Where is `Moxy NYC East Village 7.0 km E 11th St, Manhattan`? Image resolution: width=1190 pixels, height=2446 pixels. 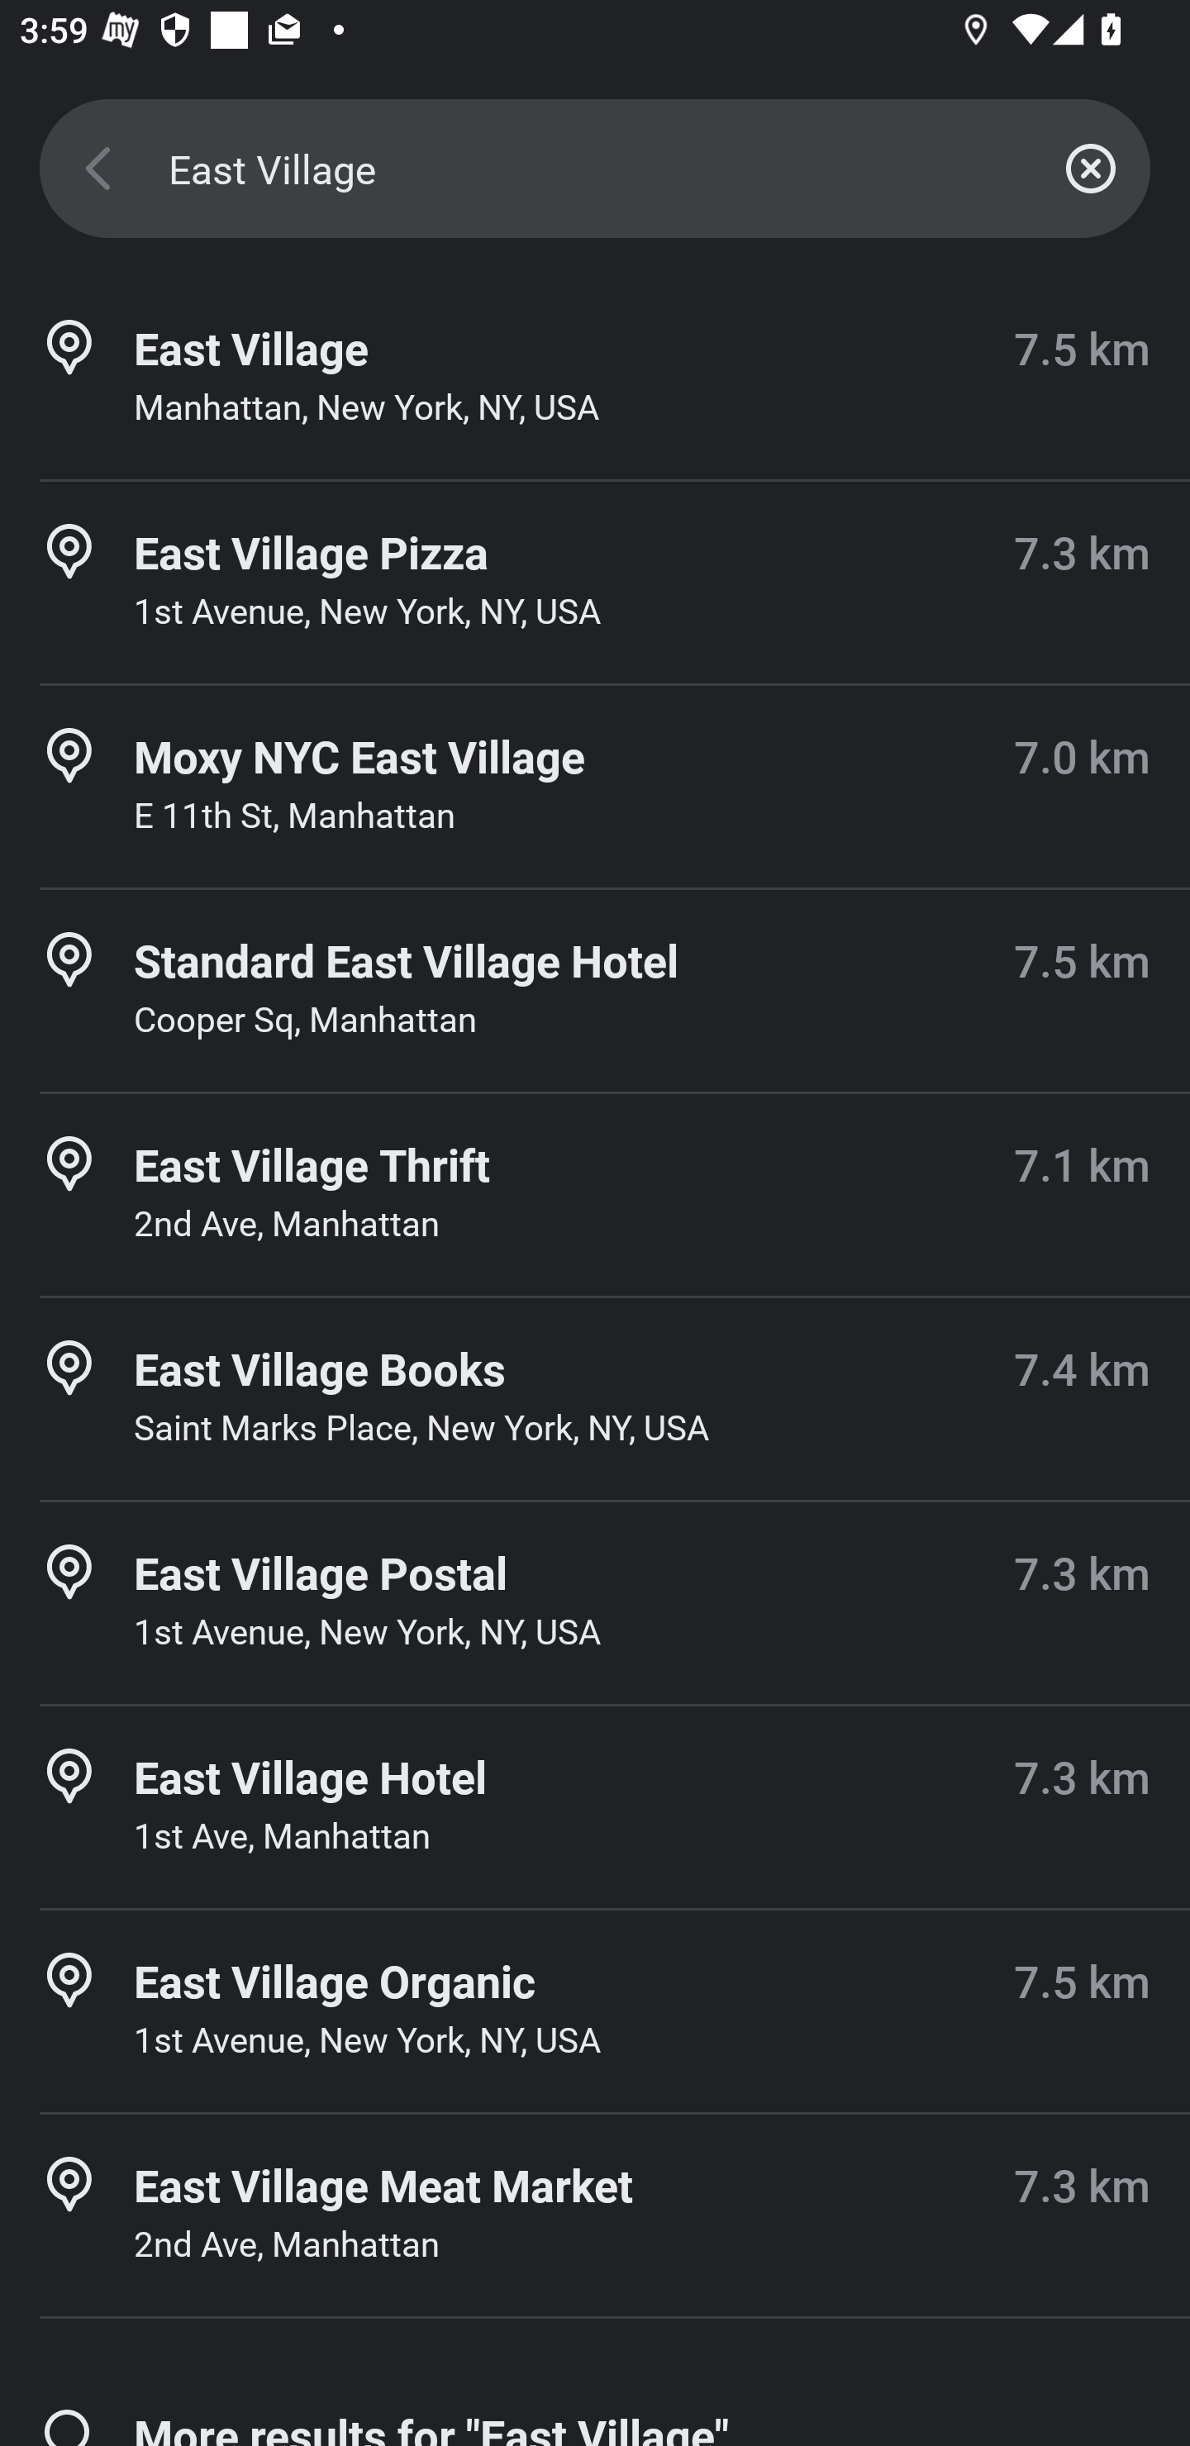 Moxy NYC East Village 7.0 km E 11th St, Manhattan is located at coordinates (595, 786).